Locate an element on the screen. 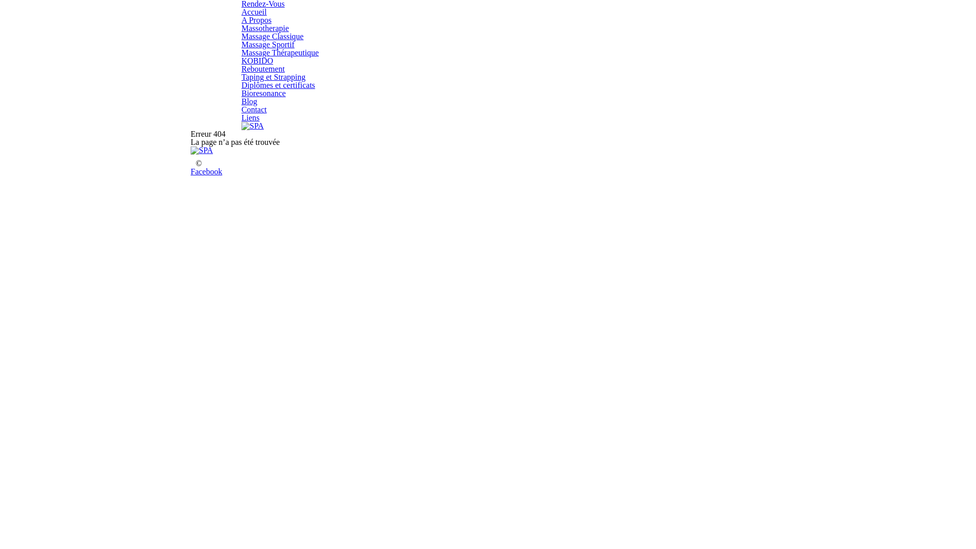  Facebook is located at coordinates (206, 172).